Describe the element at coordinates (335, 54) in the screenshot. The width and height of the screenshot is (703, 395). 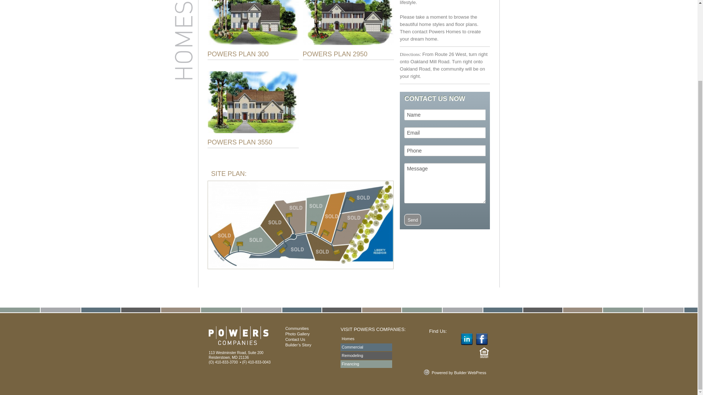
I see `POWERS PLAN 2950` at that location.